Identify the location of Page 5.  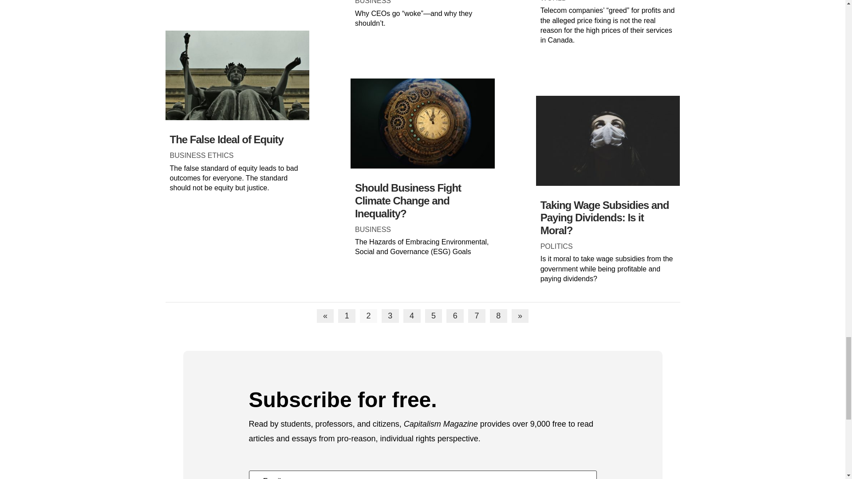
(434, 316).